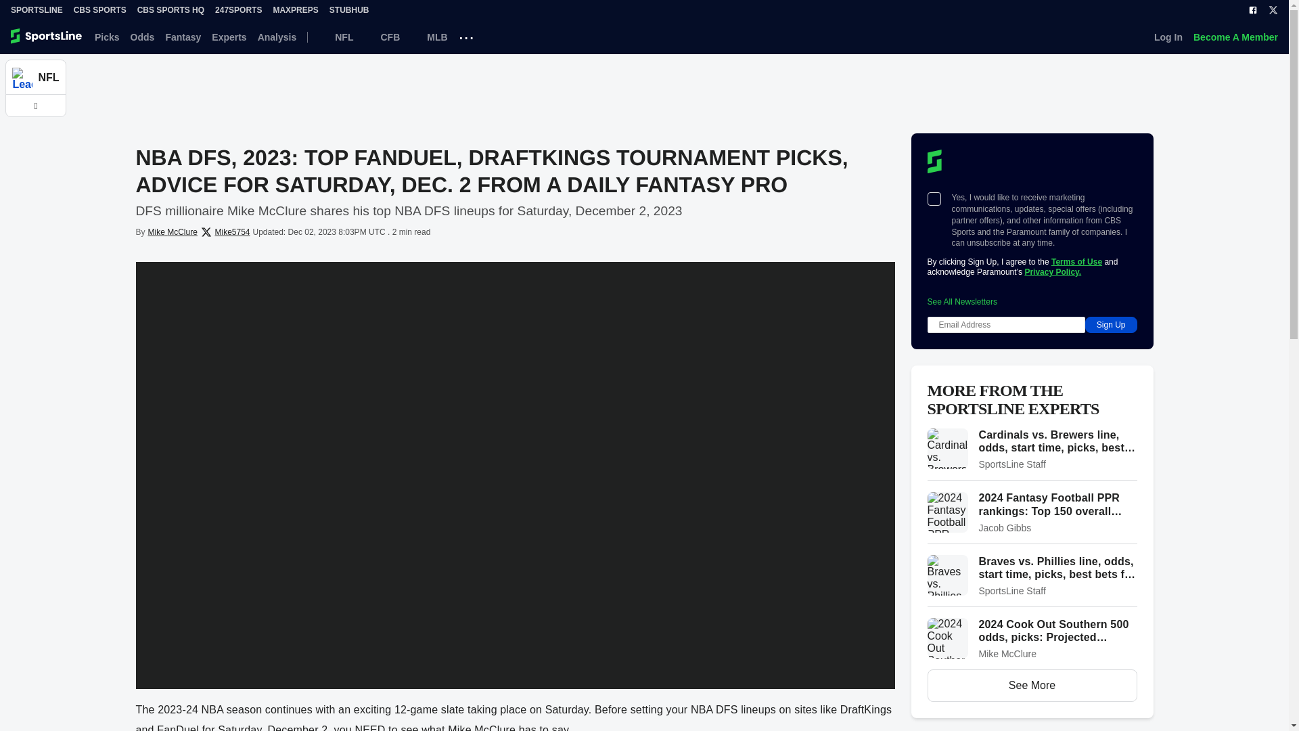 Image resolution: width=1299 pixels, height=731 pixels. Describe the element at coordinates (238, 10) in the screenshot. I see `247Sports` at that location.